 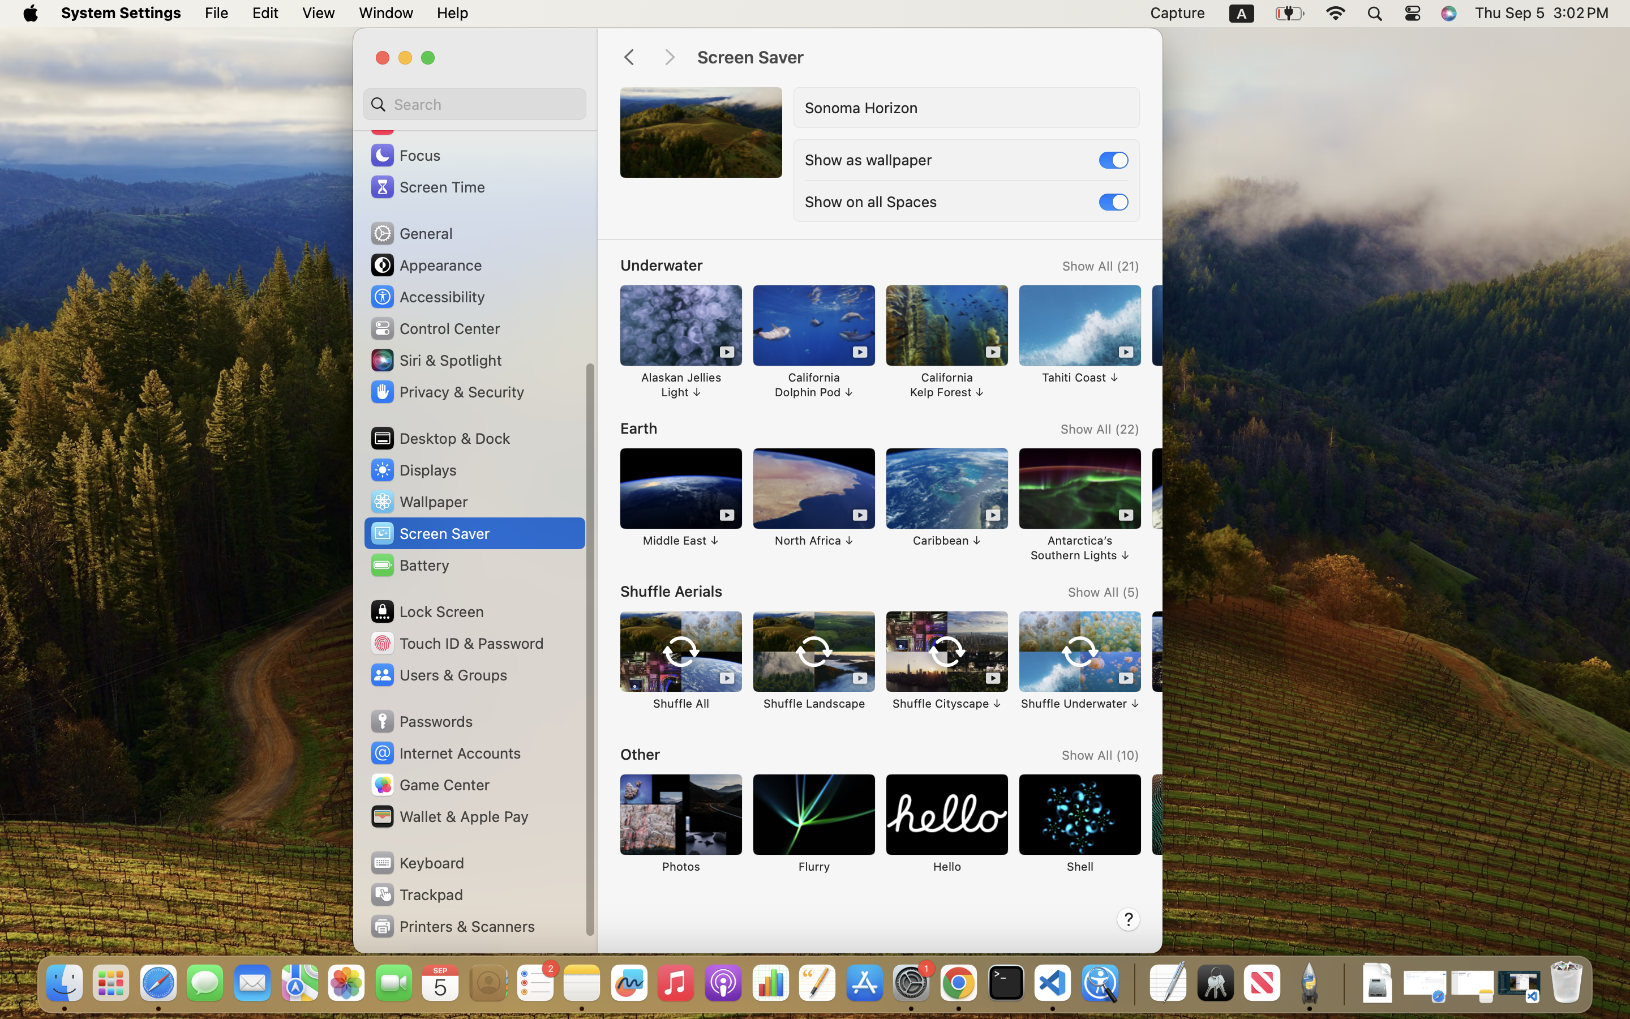 I want to click on Desktop & Dock, so click(x=440, y=438).